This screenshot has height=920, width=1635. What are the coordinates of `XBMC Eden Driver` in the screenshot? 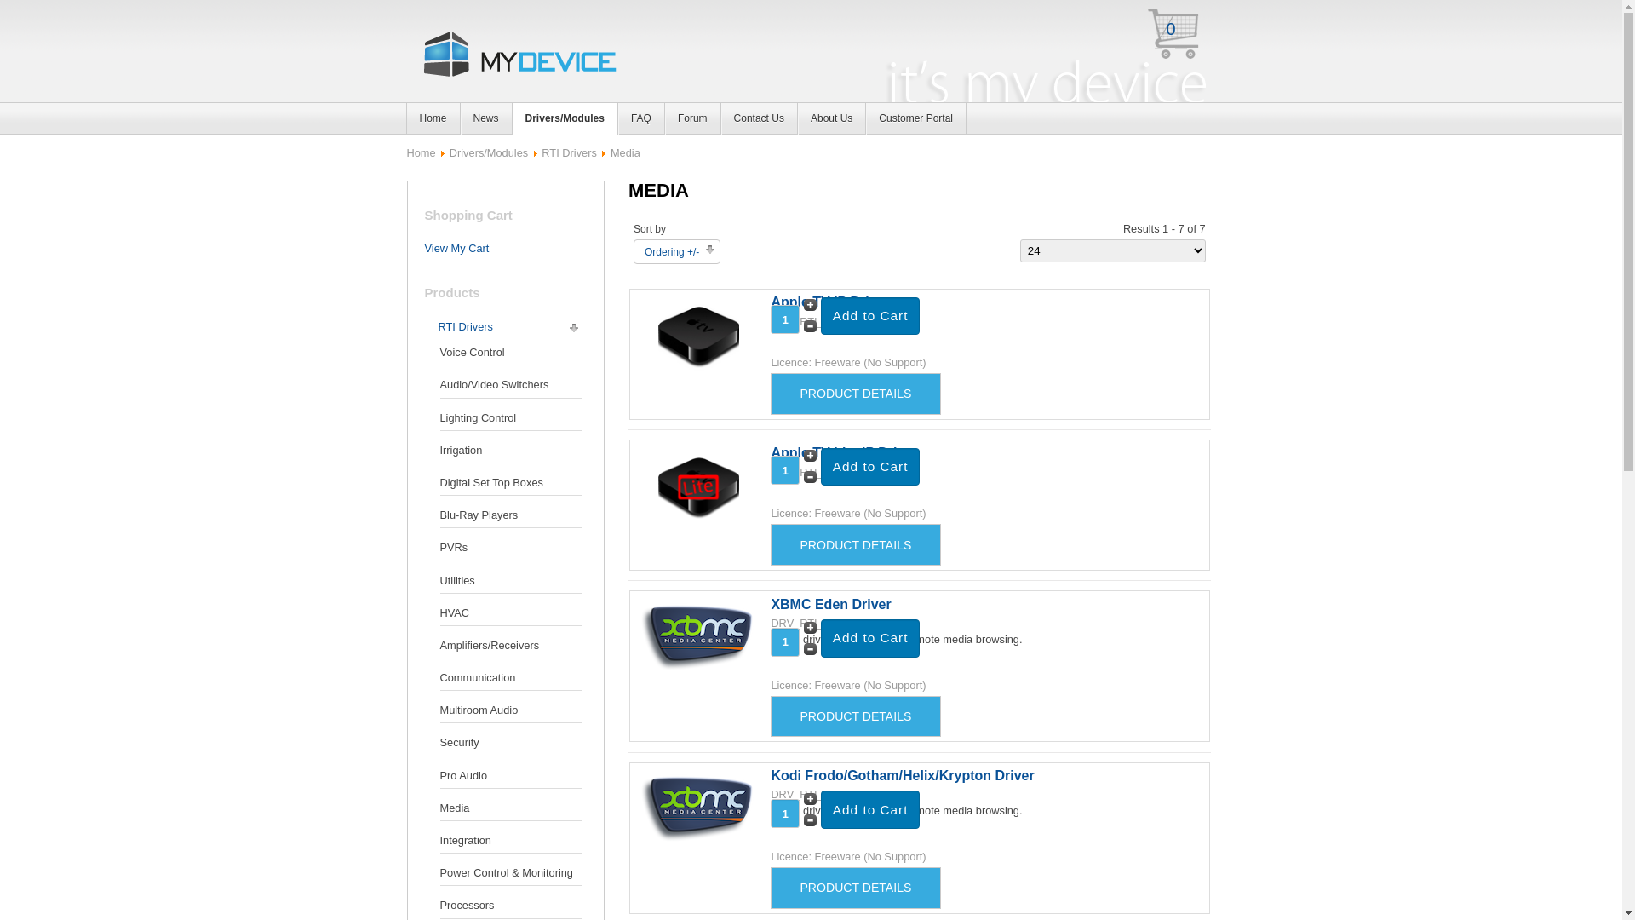 It's located at (698, 670).